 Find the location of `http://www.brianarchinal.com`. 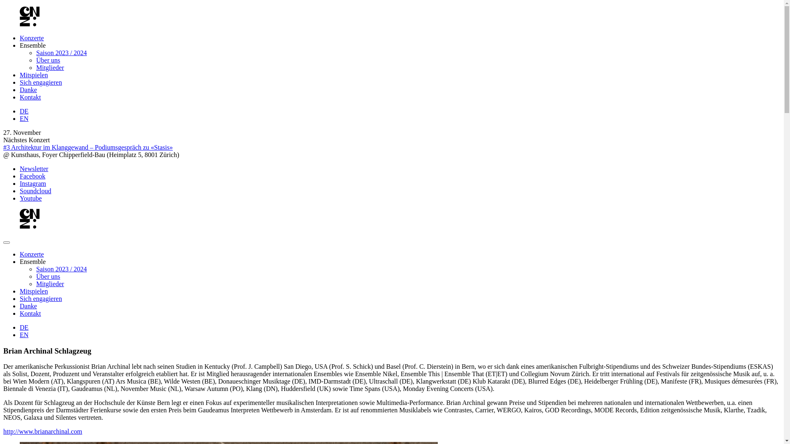

http://www.brianarchinal.com is located at coordinates (43, 432).